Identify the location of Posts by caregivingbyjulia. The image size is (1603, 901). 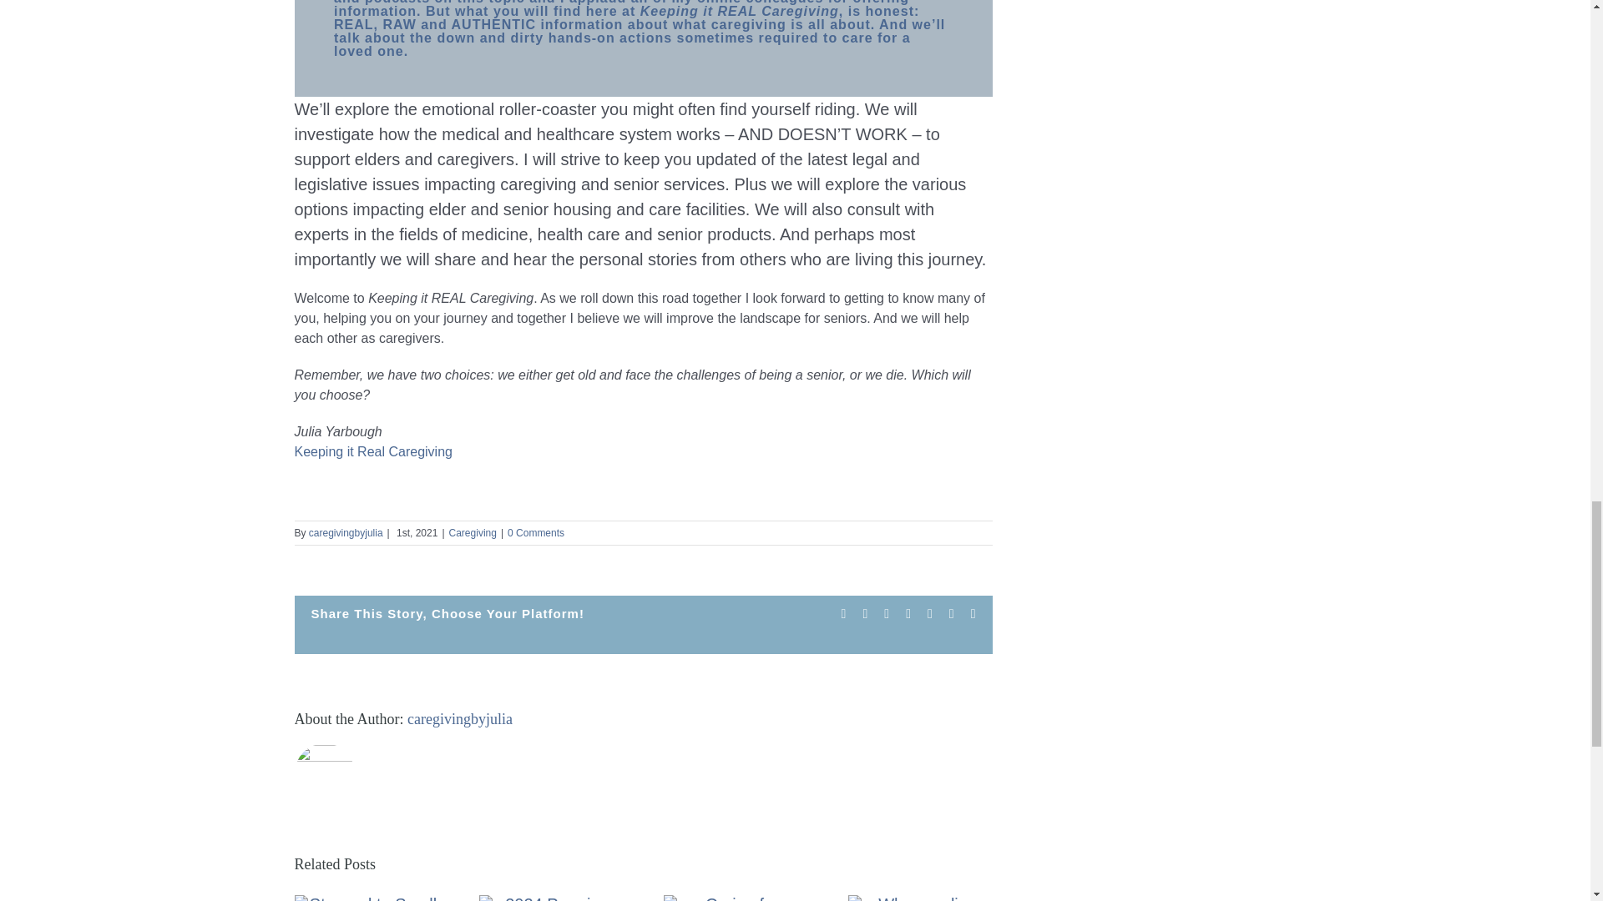
(459, 719).